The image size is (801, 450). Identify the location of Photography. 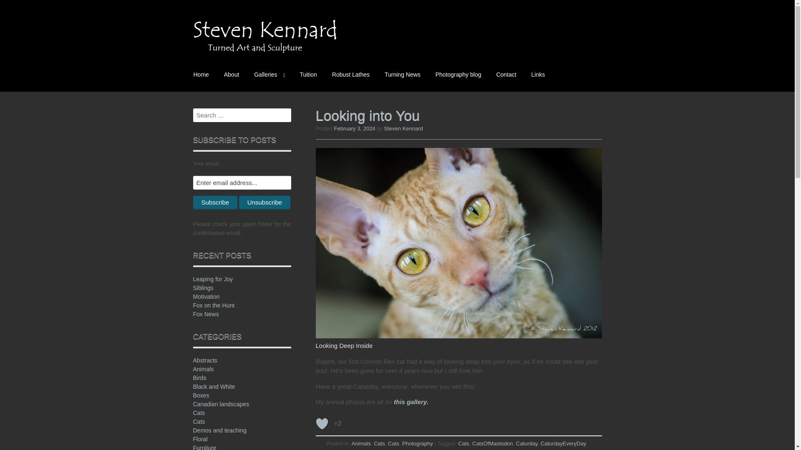
(373, 449).